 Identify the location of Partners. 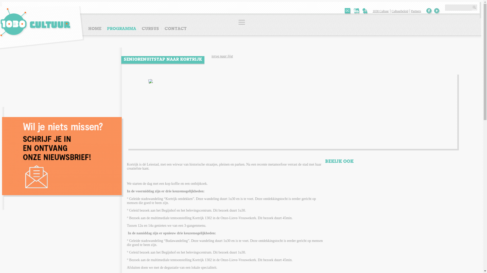
(416, 11).